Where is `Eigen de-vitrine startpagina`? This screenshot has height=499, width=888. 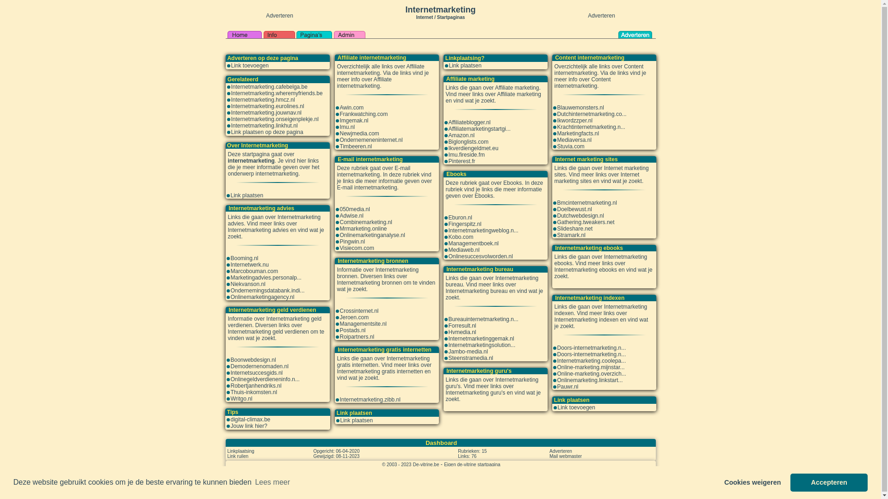
Eigen de-vitrine startpagina is located at coordinates (472, 464).